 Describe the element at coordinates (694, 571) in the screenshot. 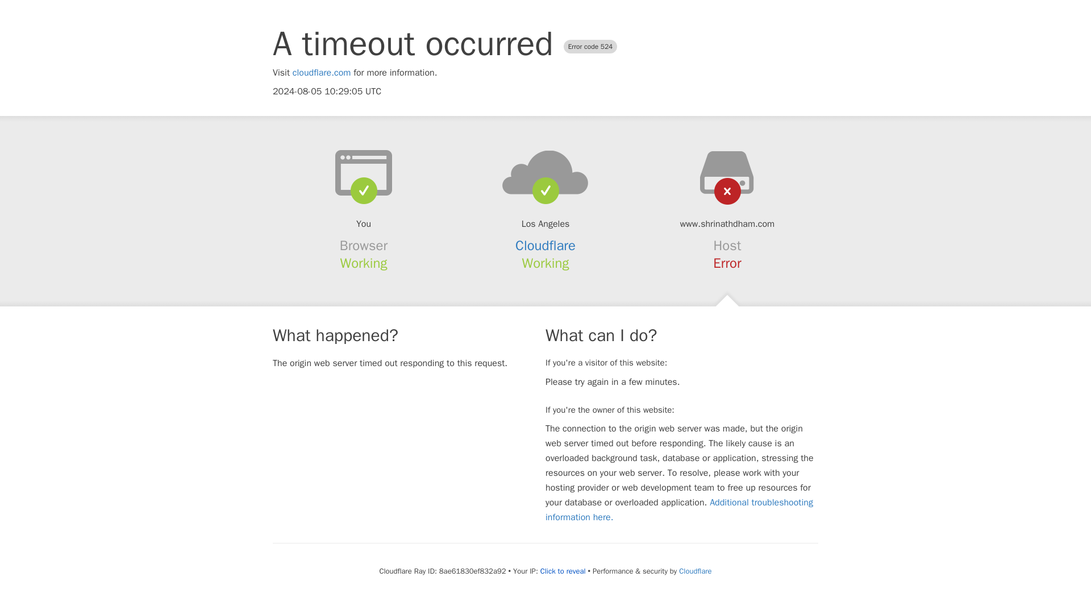

I see `Cloudflare` at that location.